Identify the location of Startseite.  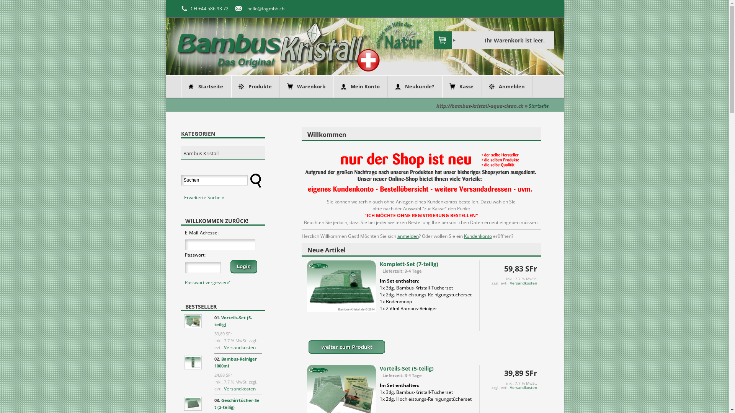
(538, 106).